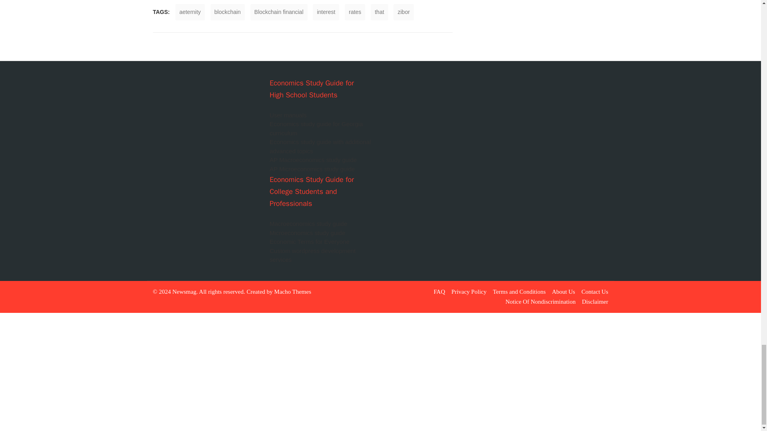  Describe the element at coordinates (190, 12) in the screenshot. I see `aeternity` at that location.